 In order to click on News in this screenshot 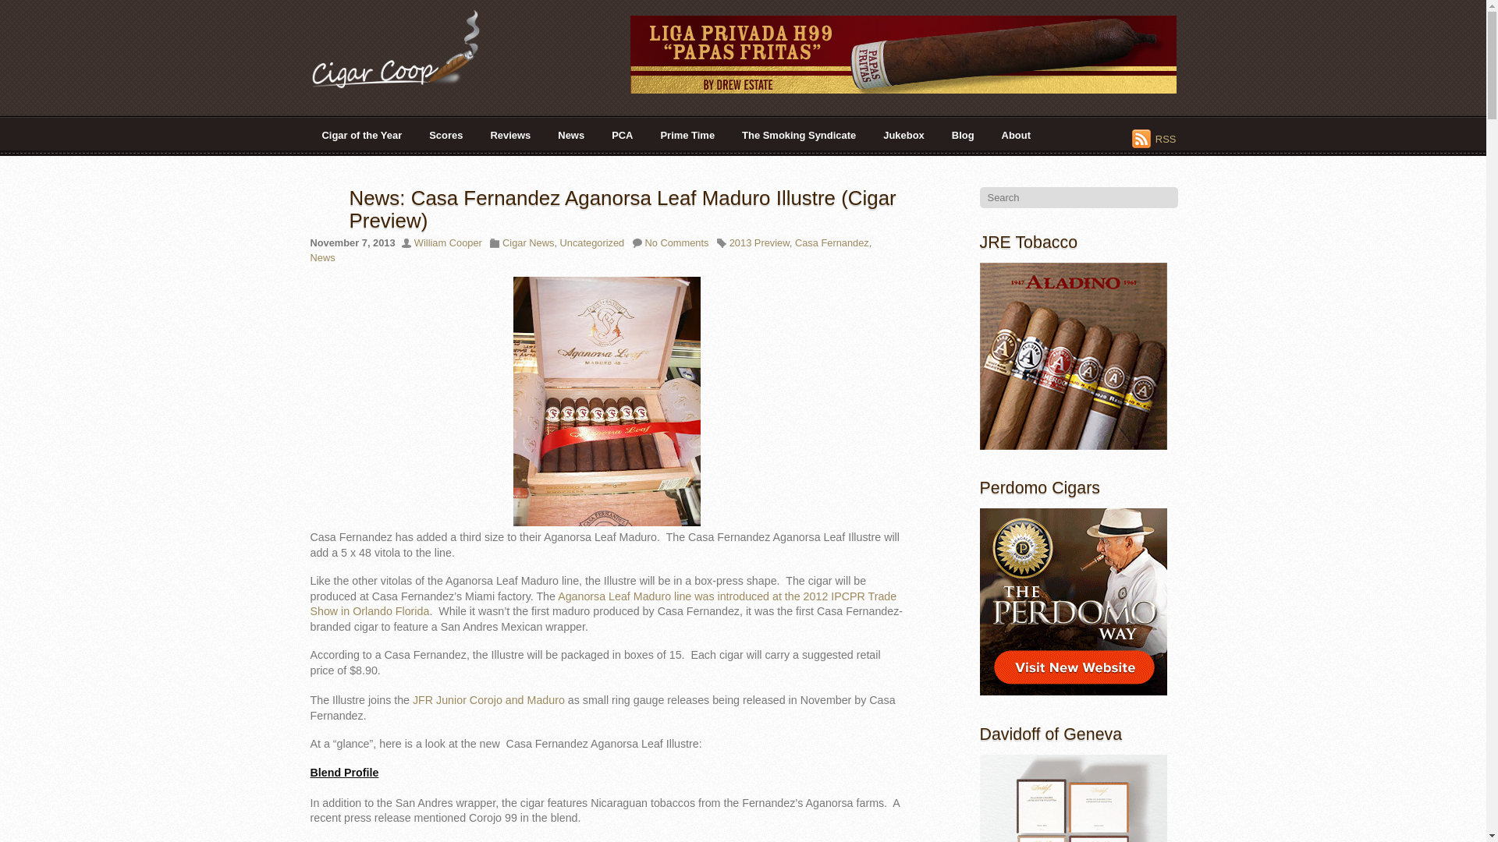, I will do `click(571, 135)`.